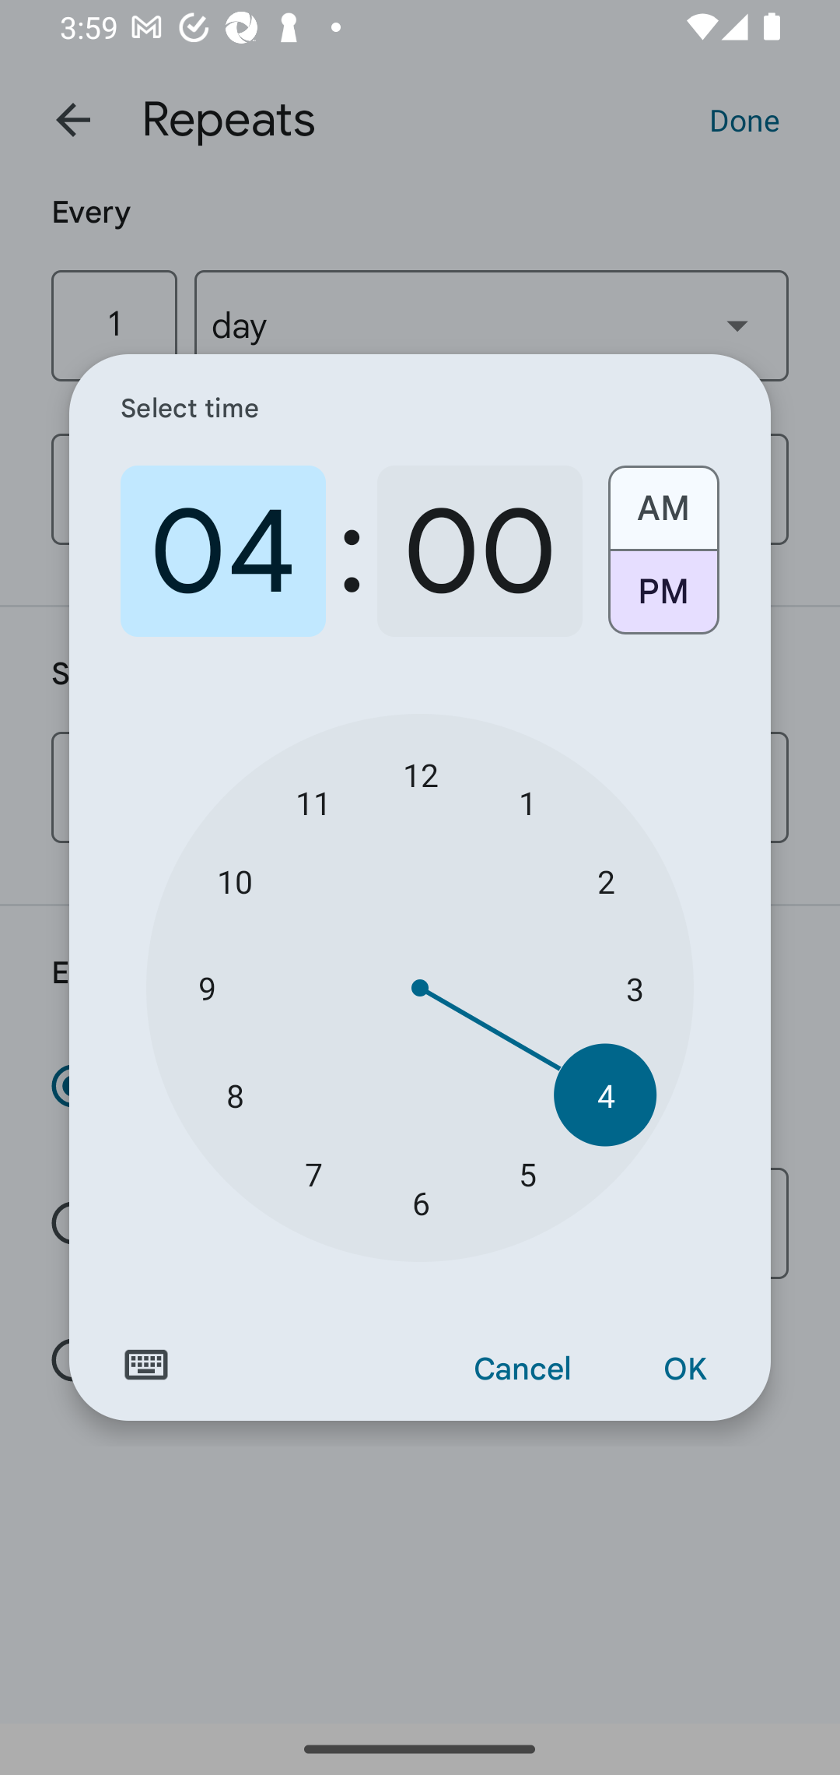  I want to click on 10 10 o'clock, so click(235, 881).